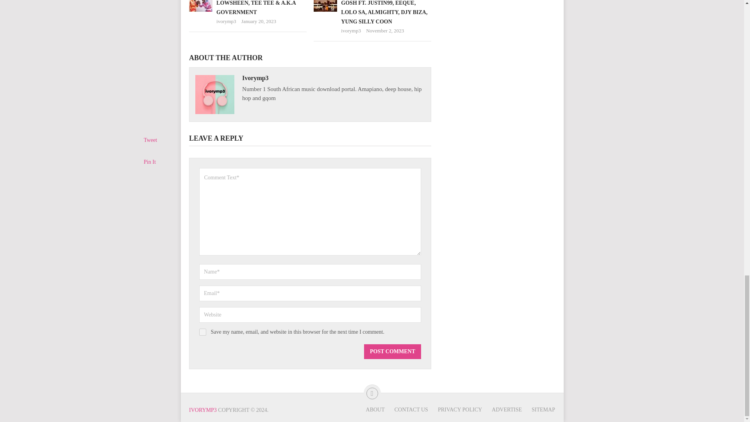 The width and height of the screenshot is (750, 422). What do you see at coordinates (392, 352) in the screenshot?
I see `Post Comment` at bounding box center [392, 352].